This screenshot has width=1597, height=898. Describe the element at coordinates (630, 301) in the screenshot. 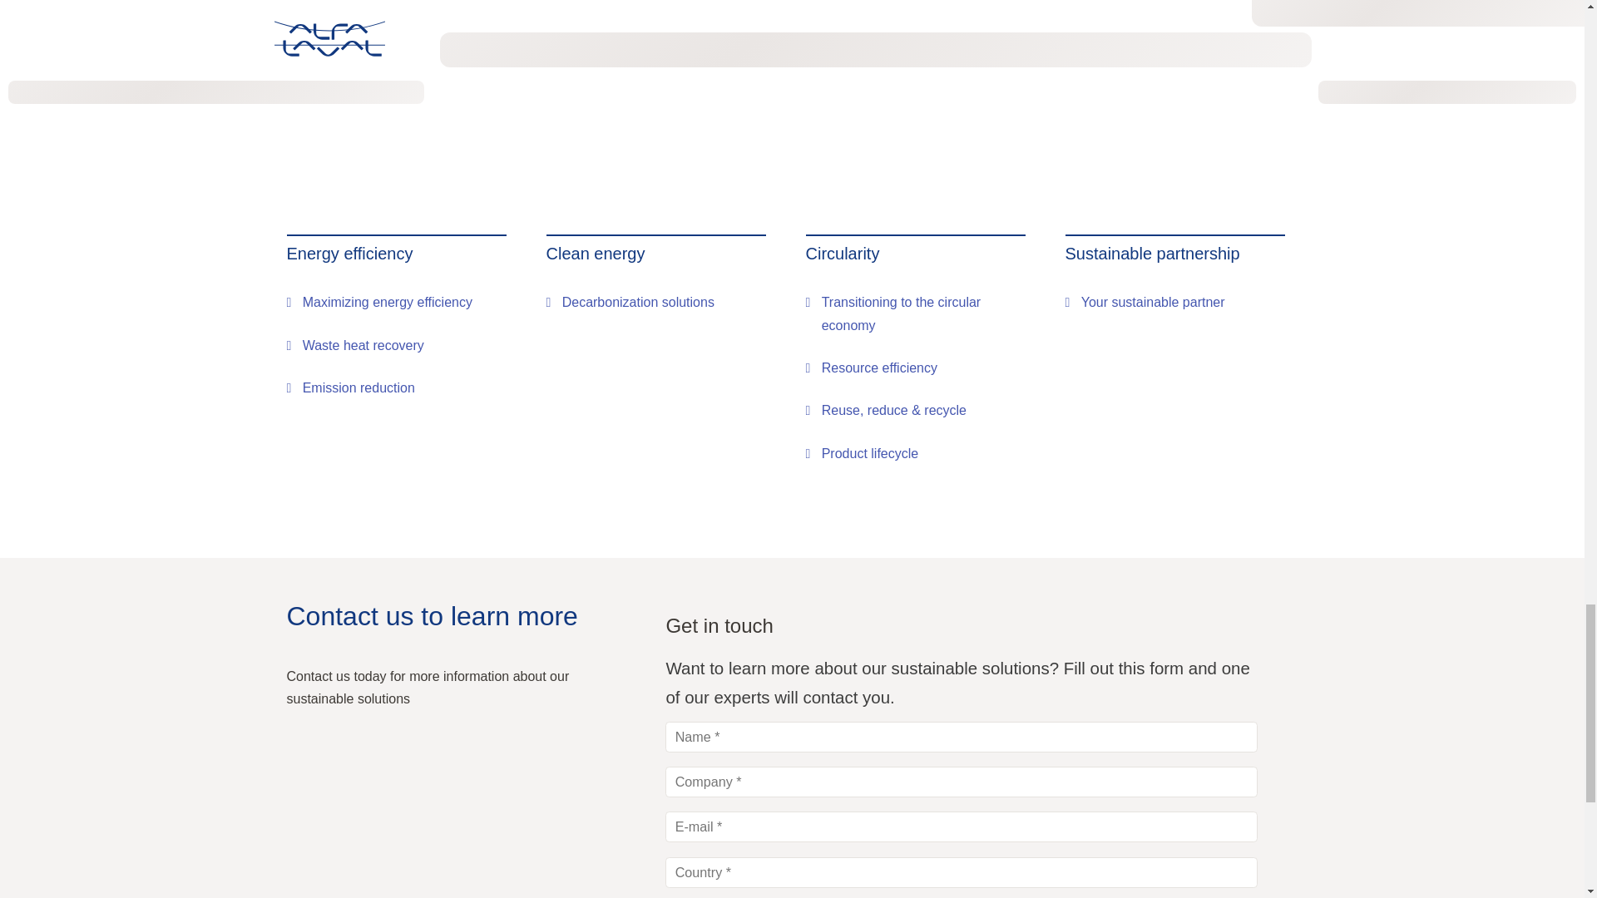

I see `Decarbonization solutions` at that location.